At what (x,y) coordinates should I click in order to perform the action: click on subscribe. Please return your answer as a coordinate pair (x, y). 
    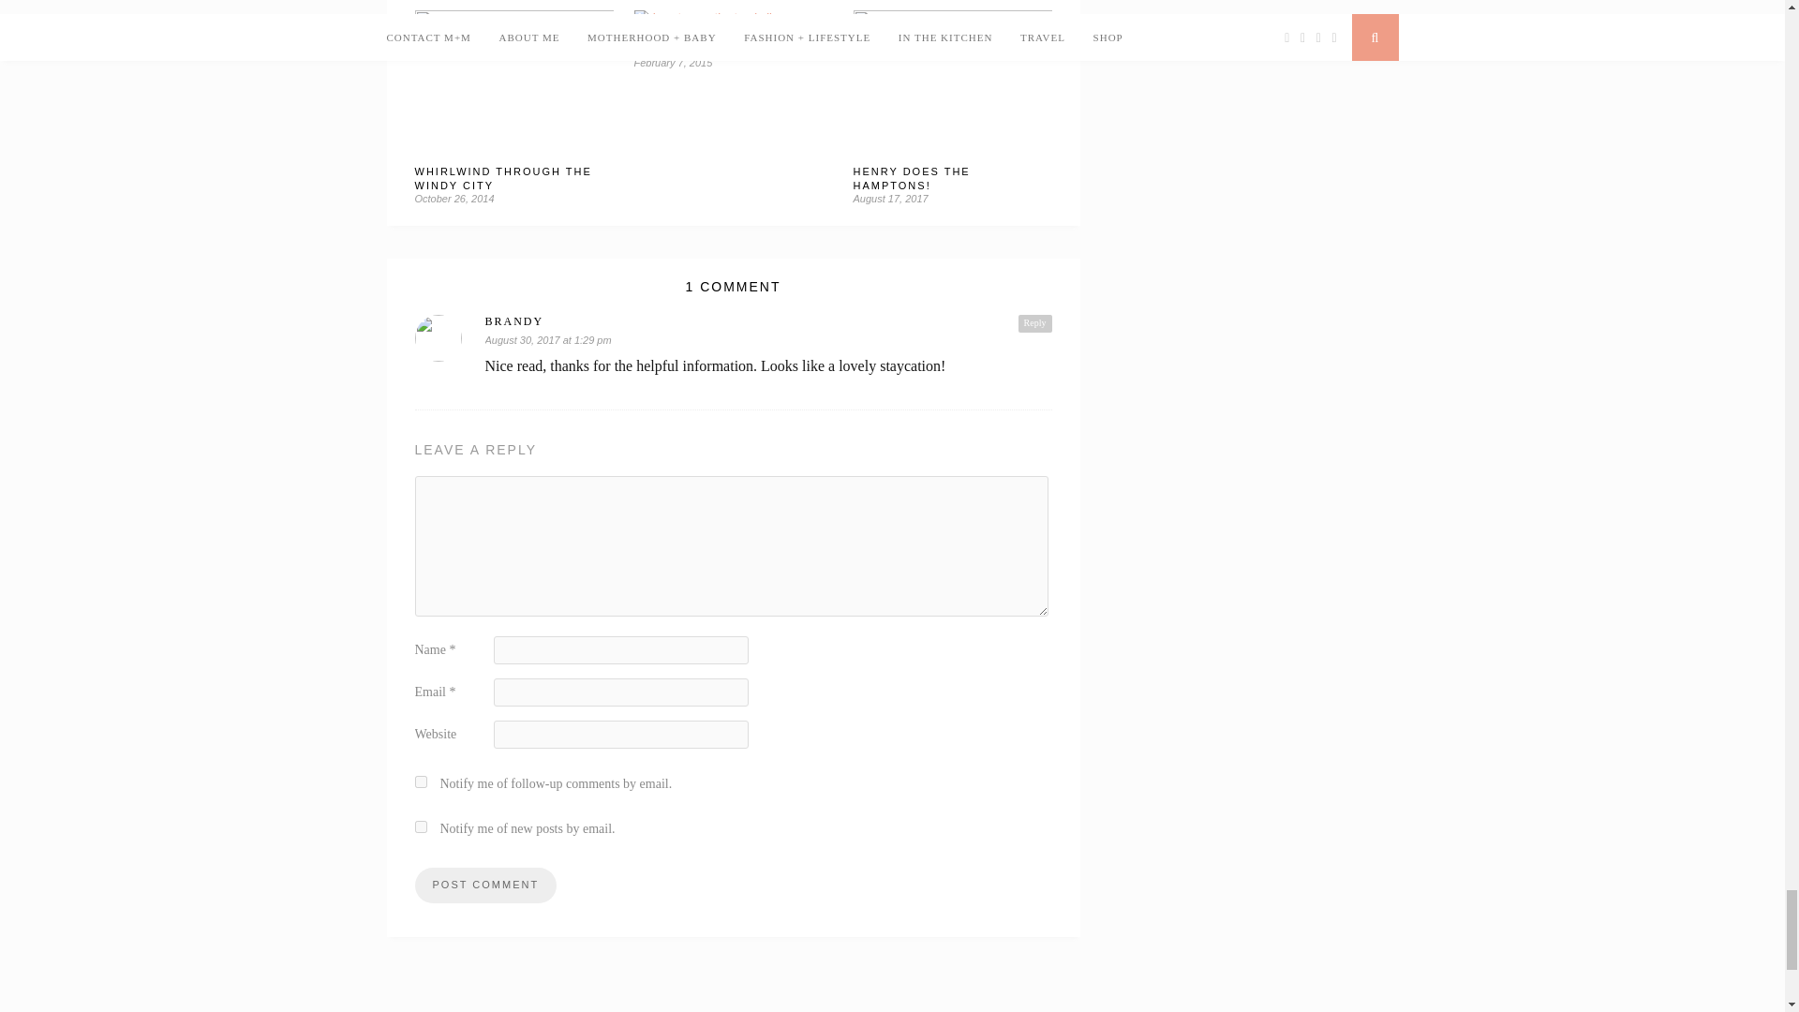
    Looking at the image, I should click on (420, 826).